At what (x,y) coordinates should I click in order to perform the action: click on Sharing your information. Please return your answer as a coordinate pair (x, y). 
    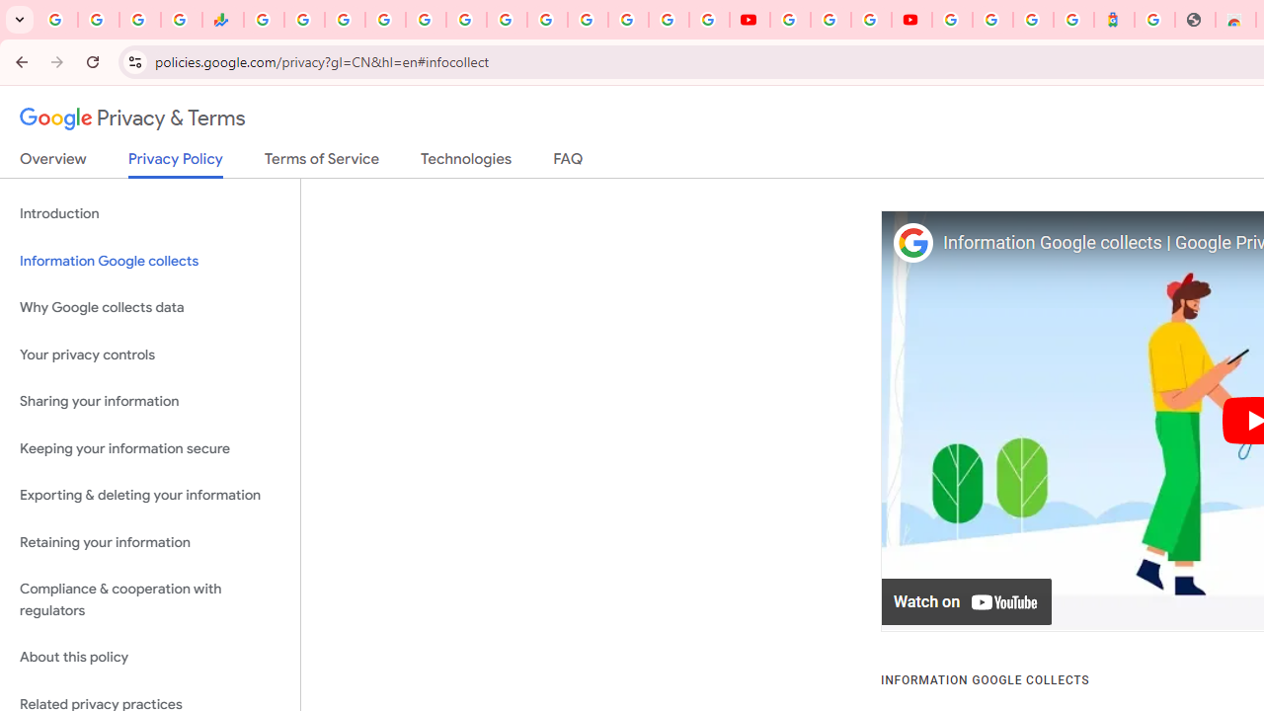
    Looking at the image, I should click on (150, 402).